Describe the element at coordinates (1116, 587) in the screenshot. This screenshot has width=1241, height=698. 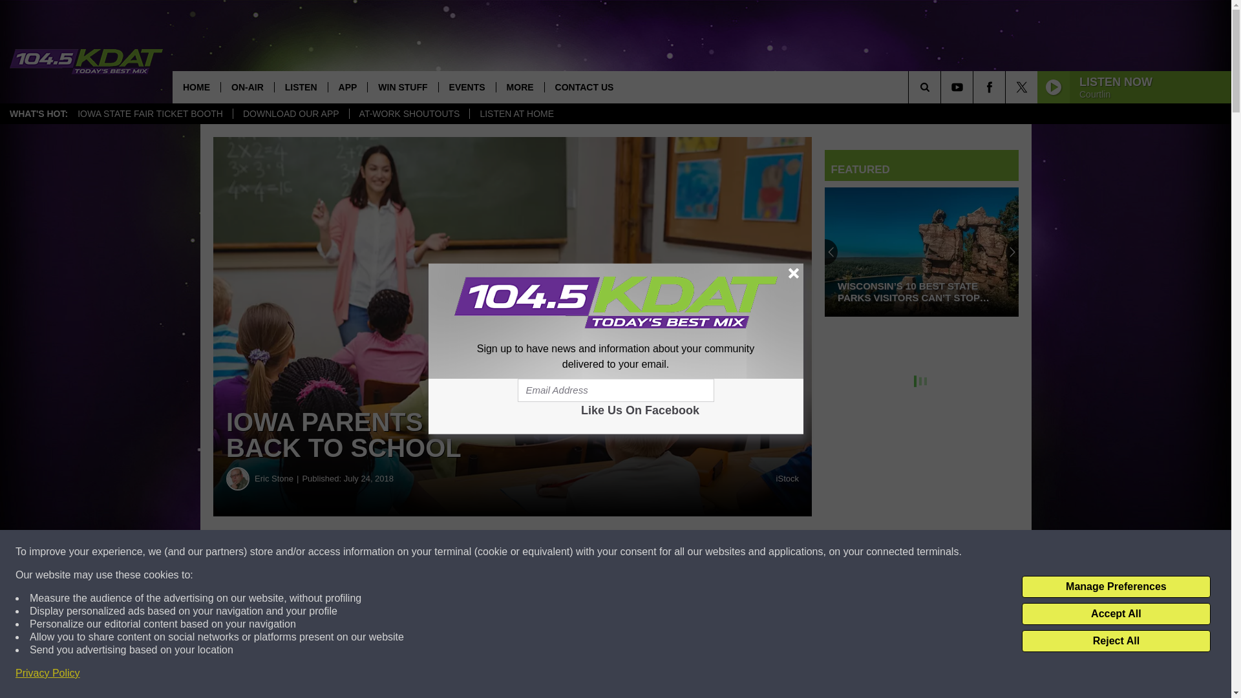
I see `Manage Preferences` at that location.